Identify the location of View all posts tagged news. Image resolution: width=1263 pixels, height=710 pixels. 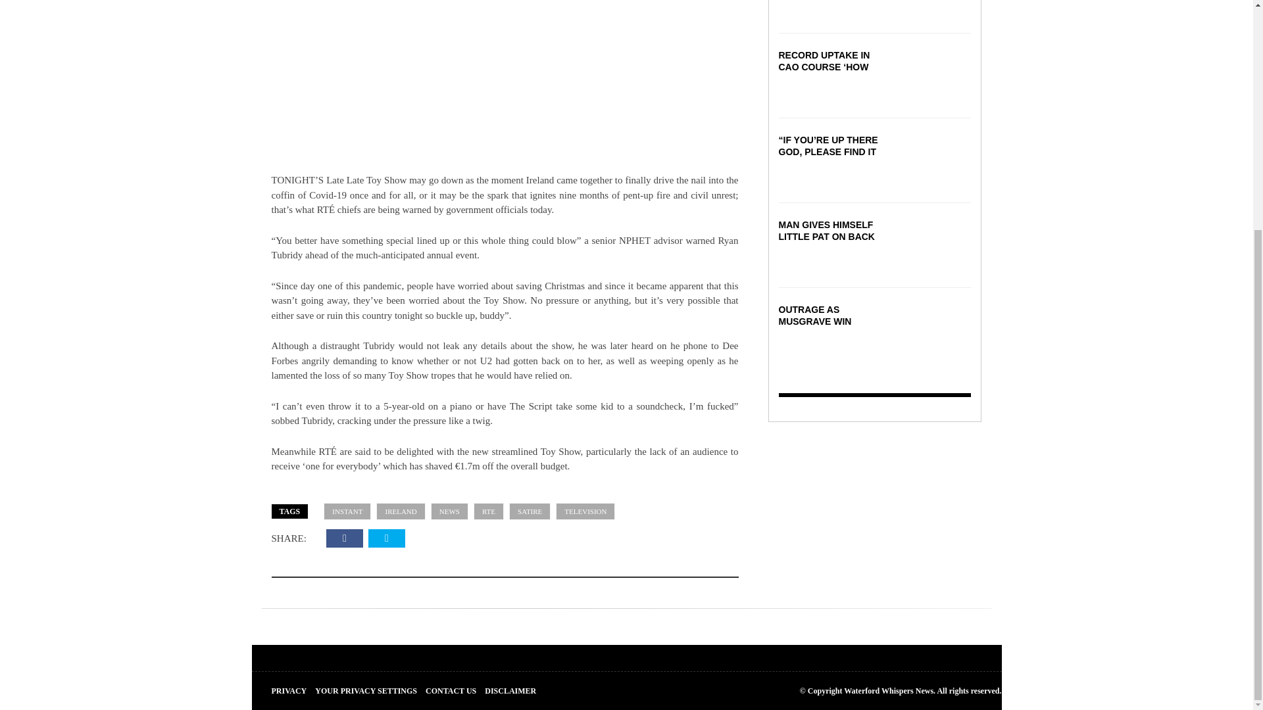
(449, 511).